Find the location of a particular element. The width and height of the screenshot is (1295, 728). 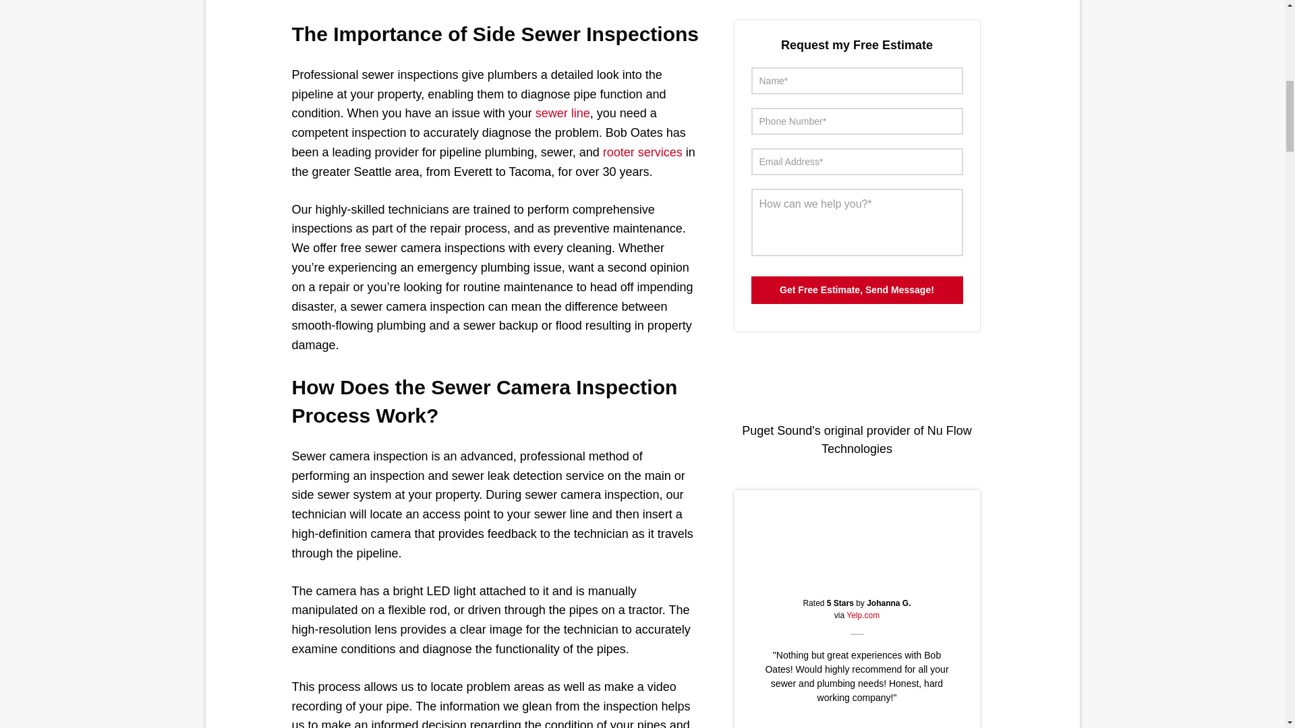

stars is located at coordinates (857, 578).